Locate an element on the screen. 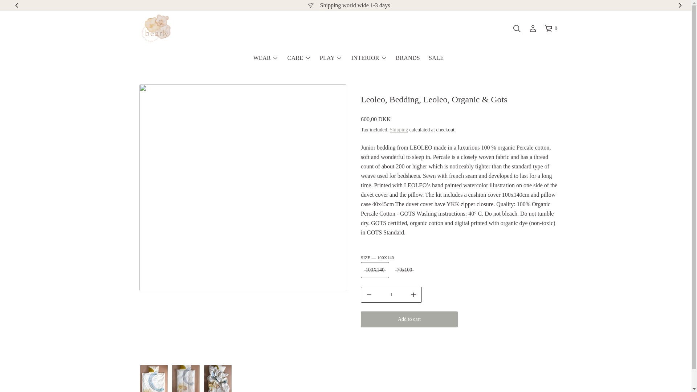 The height and width of the screenshot is (392, 697). 0 is located at coordinates (551, 29).